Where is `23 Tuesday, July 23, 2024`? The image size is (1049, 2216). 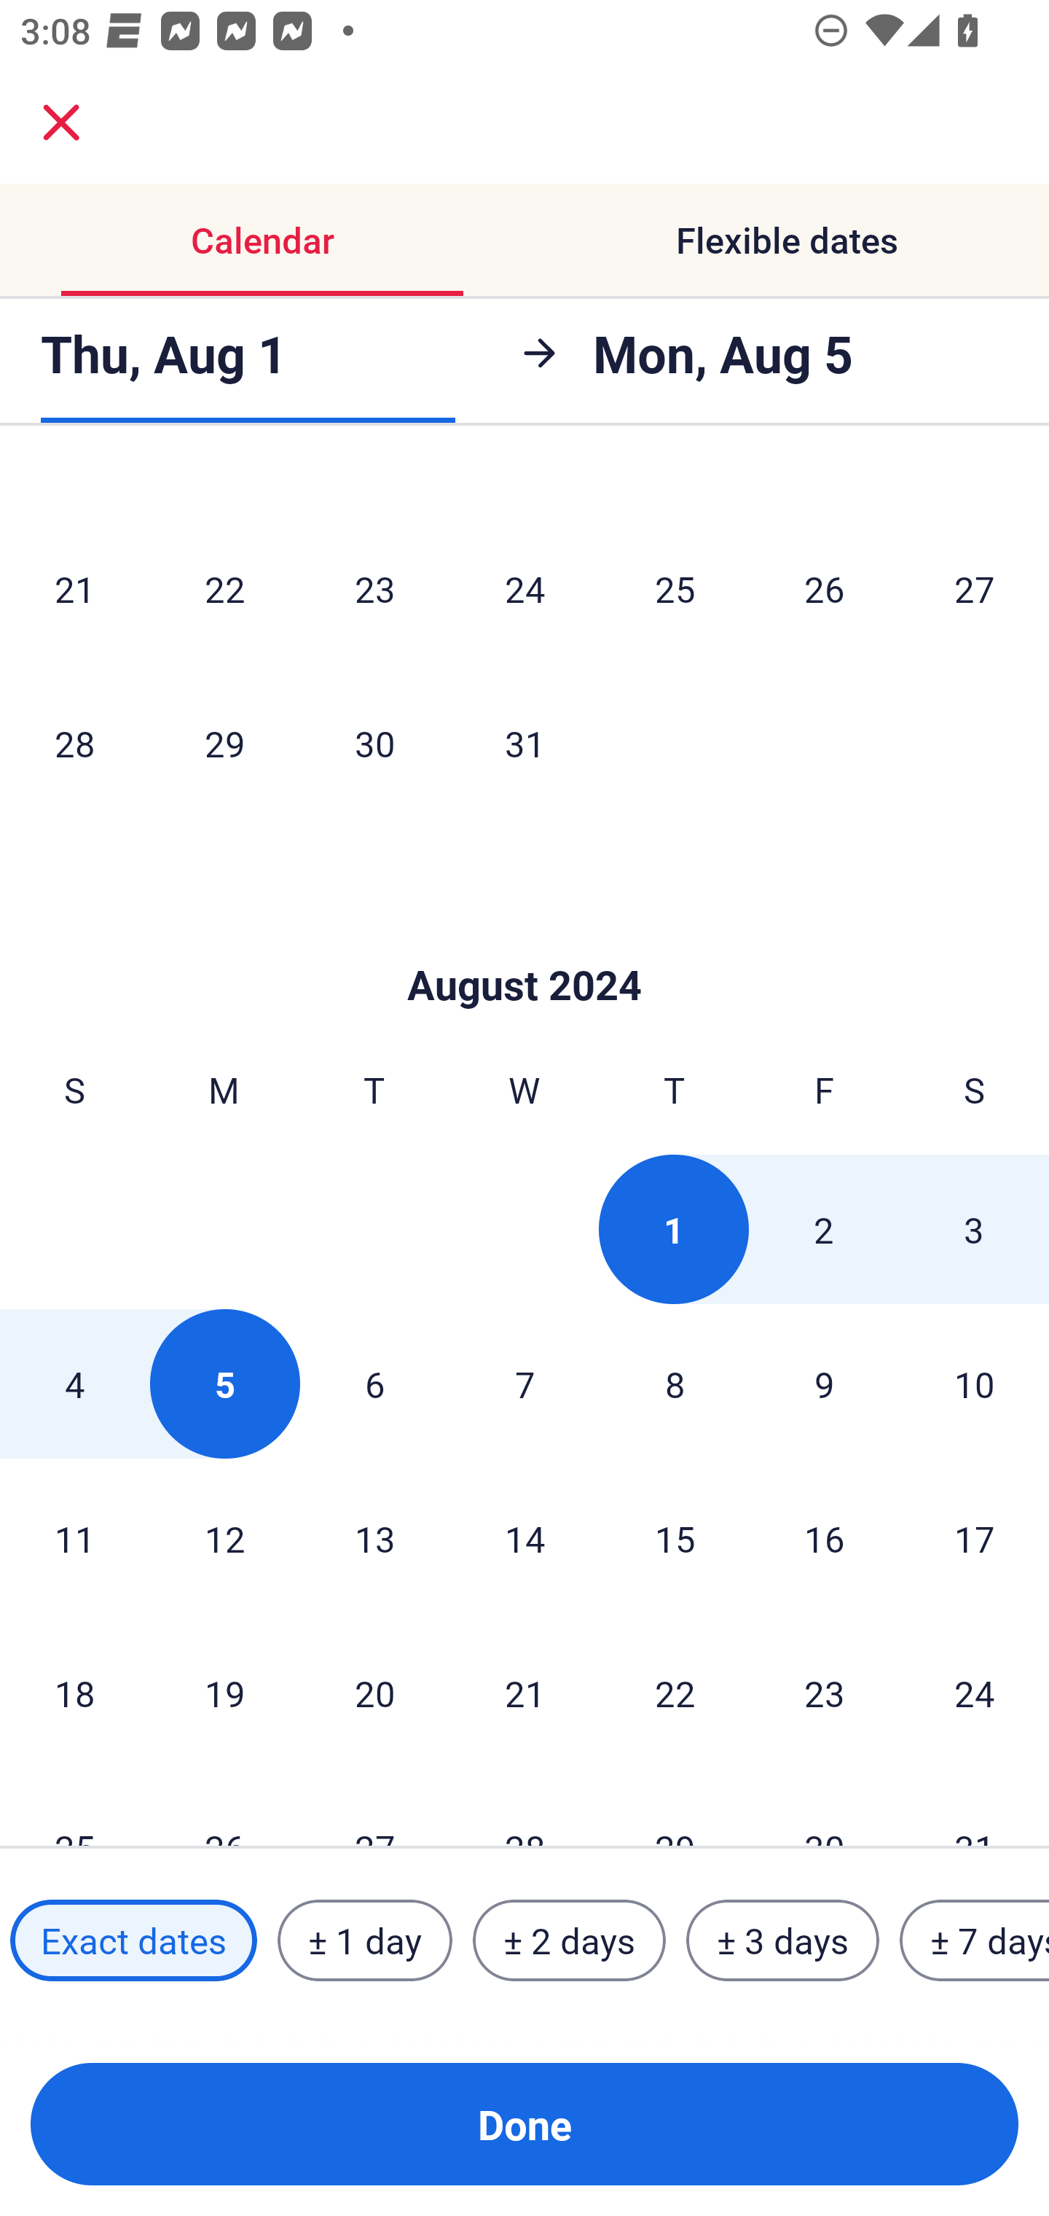 23 Tuesday, July 23, 2024 is located at coordinates (374, 588).